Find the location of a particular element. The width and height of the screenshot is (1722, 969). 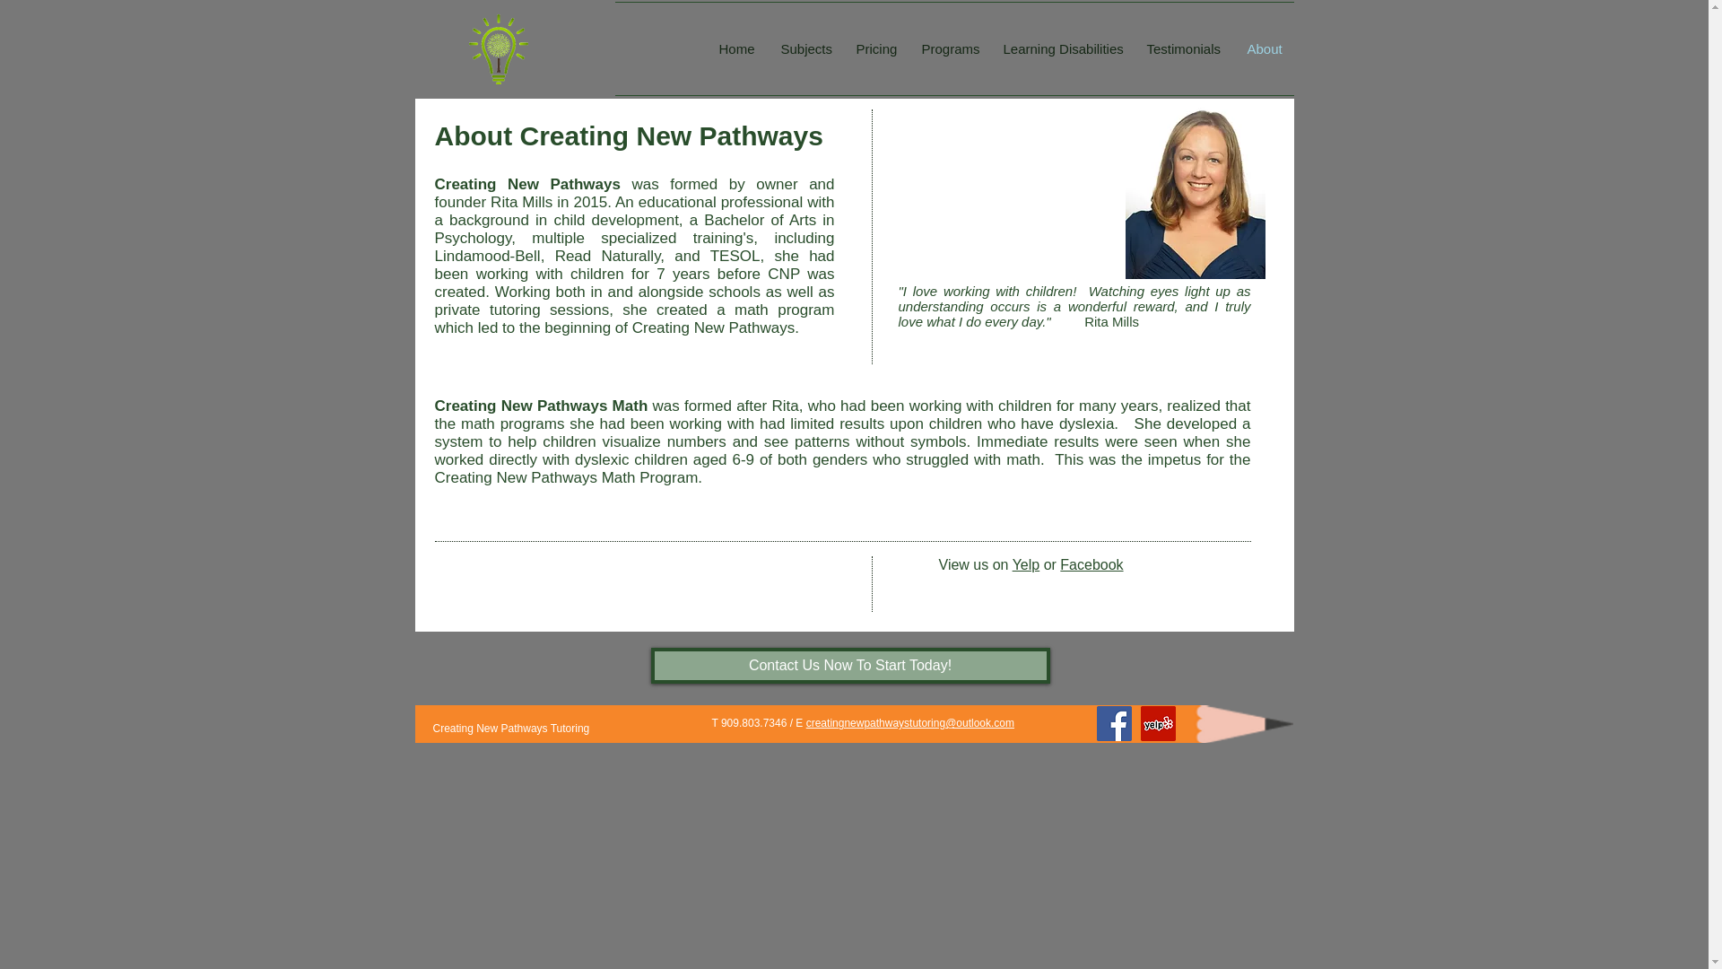

Contact Us Now To Start Today! is located at coordinates (850, 666).